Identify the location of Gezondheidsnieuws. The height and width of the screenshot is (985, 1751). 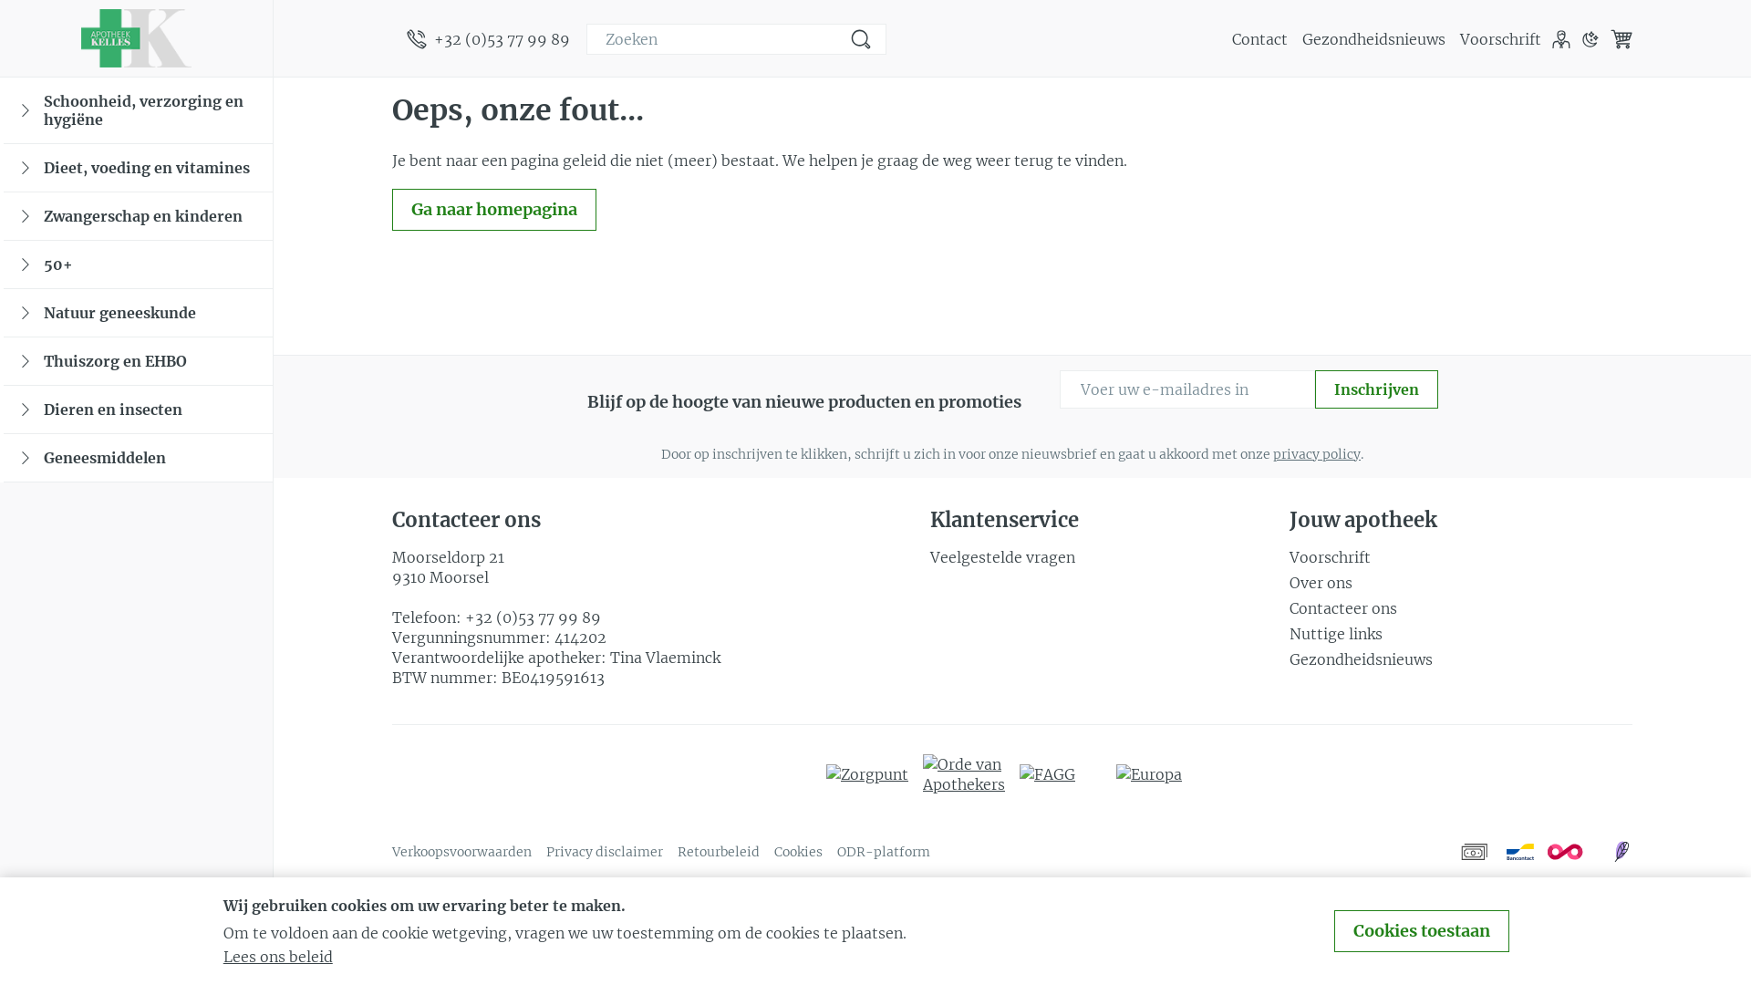
(1461, 659).